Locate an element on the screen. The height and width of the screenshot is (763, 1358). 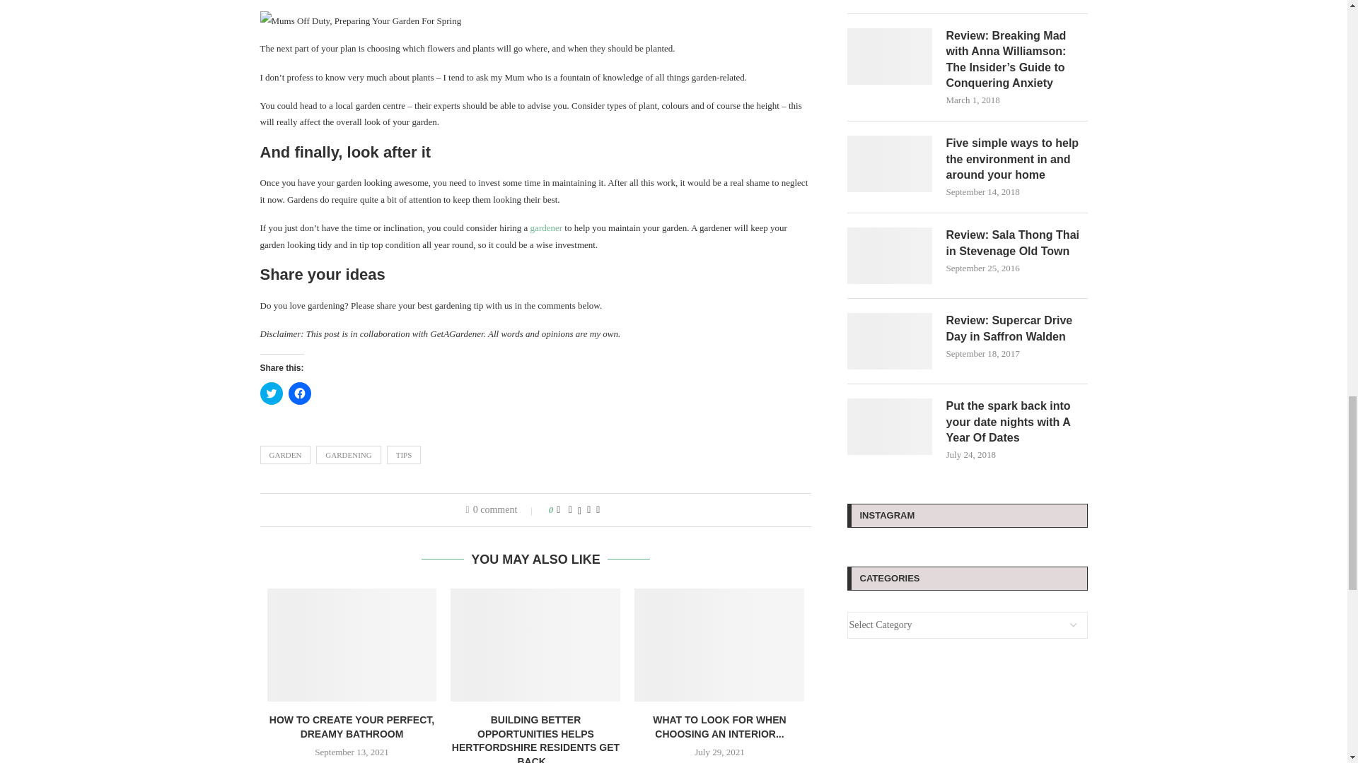
GARDEN is located at coordinates (286, 454).